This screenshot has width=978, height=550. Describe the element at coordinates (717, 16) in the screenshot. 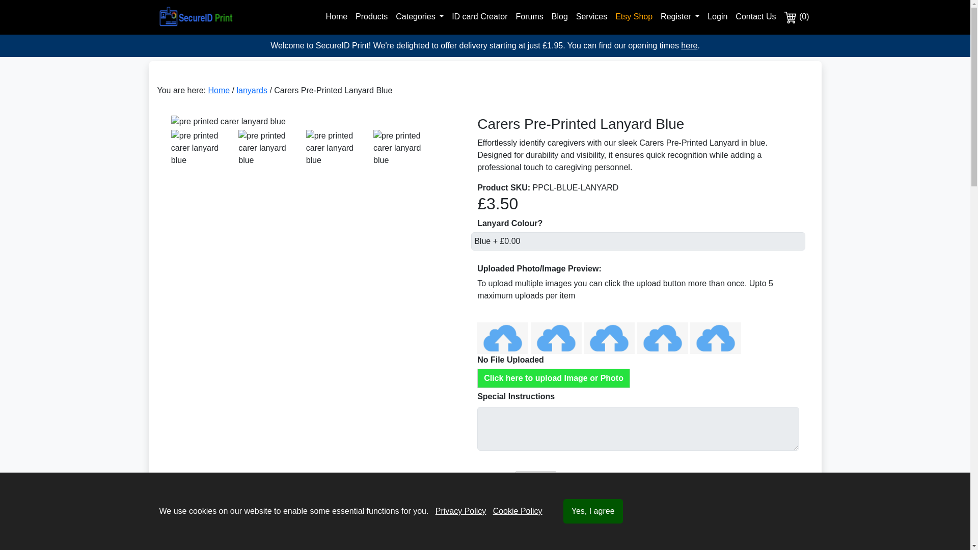

I see `Login` at that location.